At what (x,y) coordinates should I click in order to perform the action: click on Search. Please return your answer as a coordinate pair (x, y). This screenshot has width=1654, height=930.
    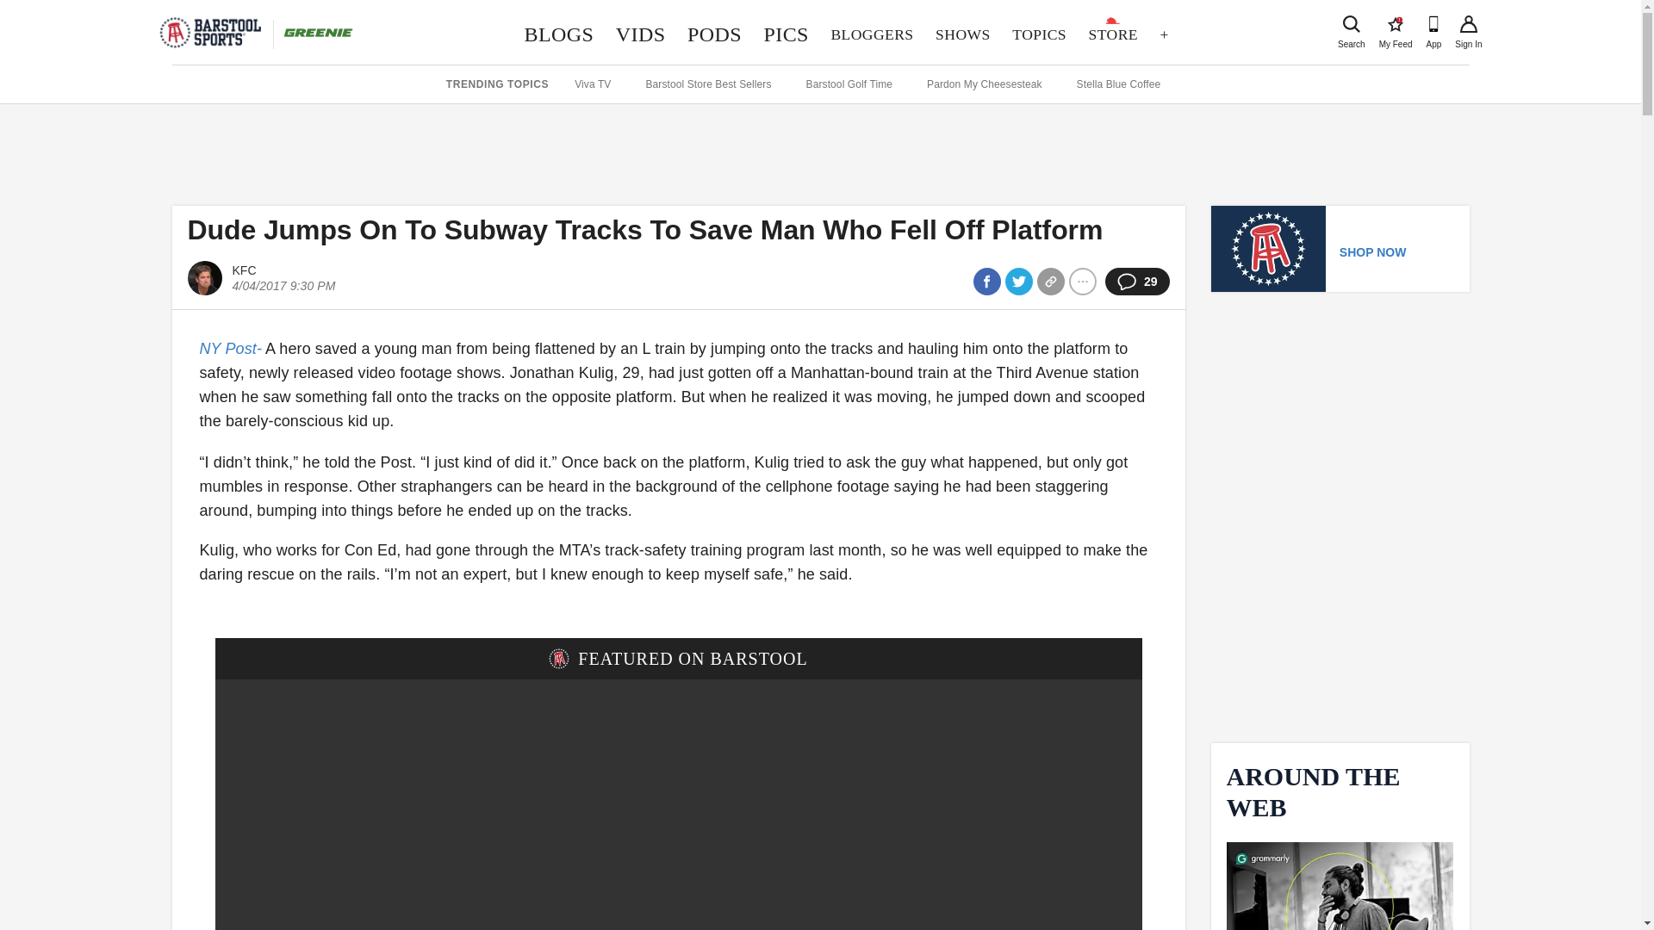
    Looking at the image, I should click on (1351, 24).